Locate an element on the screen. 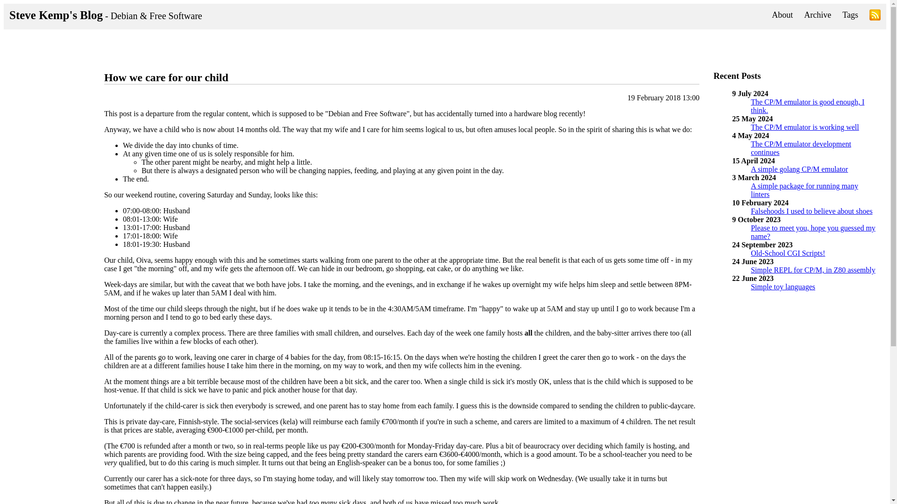  Please to meet you, hope you guessed my name? is located at coordinates (813, 232).